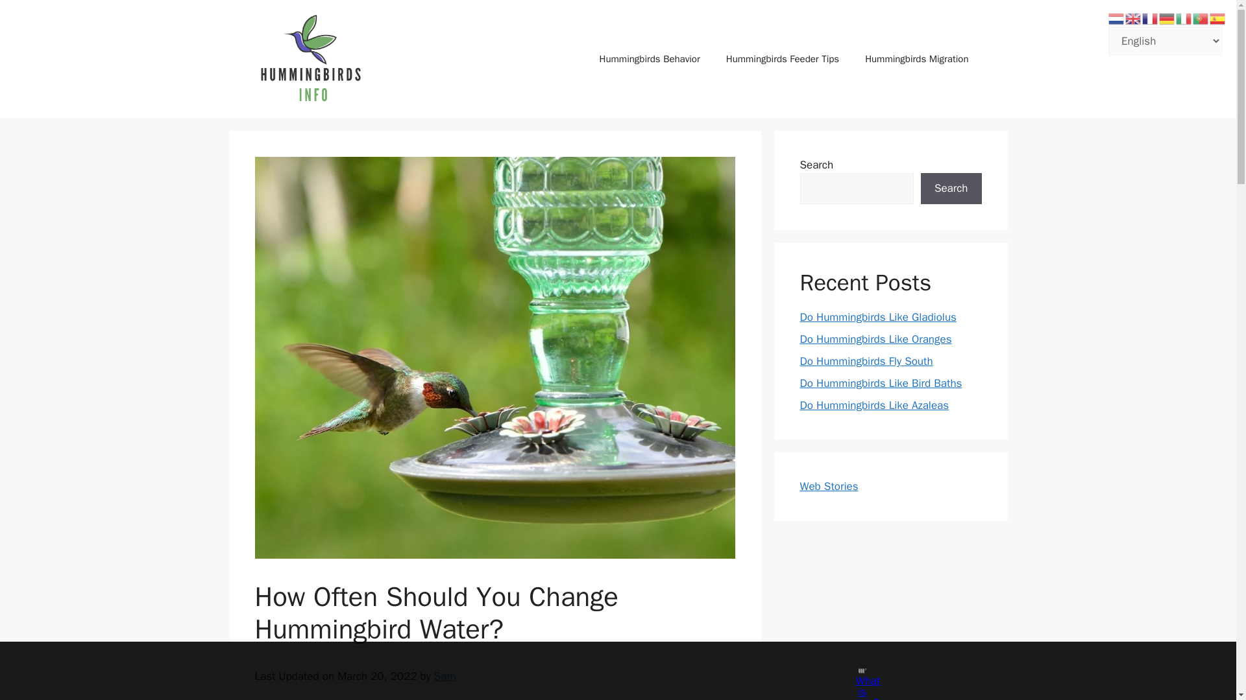  I want to click on Portuguese, so click(1201, 17).